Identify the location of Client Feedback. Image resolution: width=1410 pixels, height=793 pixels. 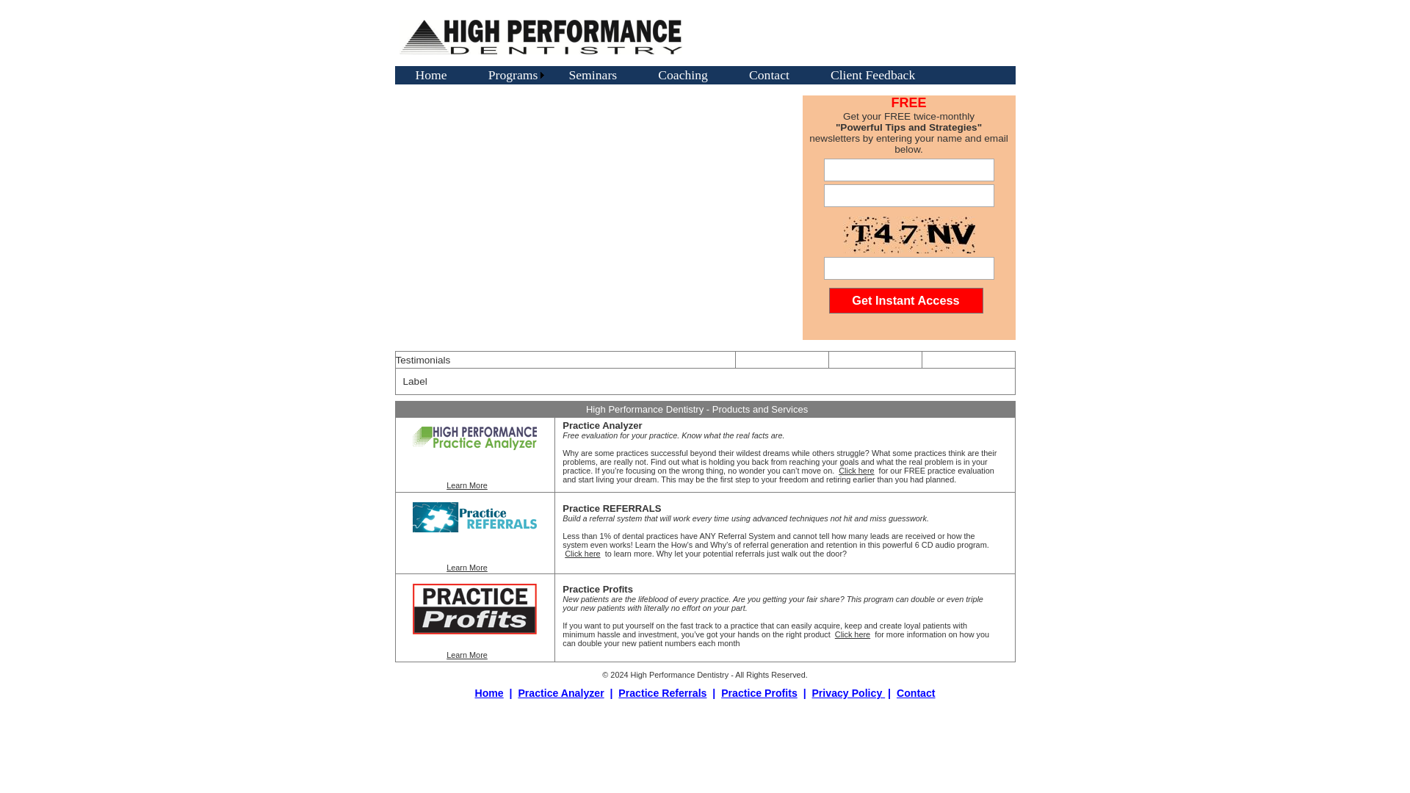
(872, 75).